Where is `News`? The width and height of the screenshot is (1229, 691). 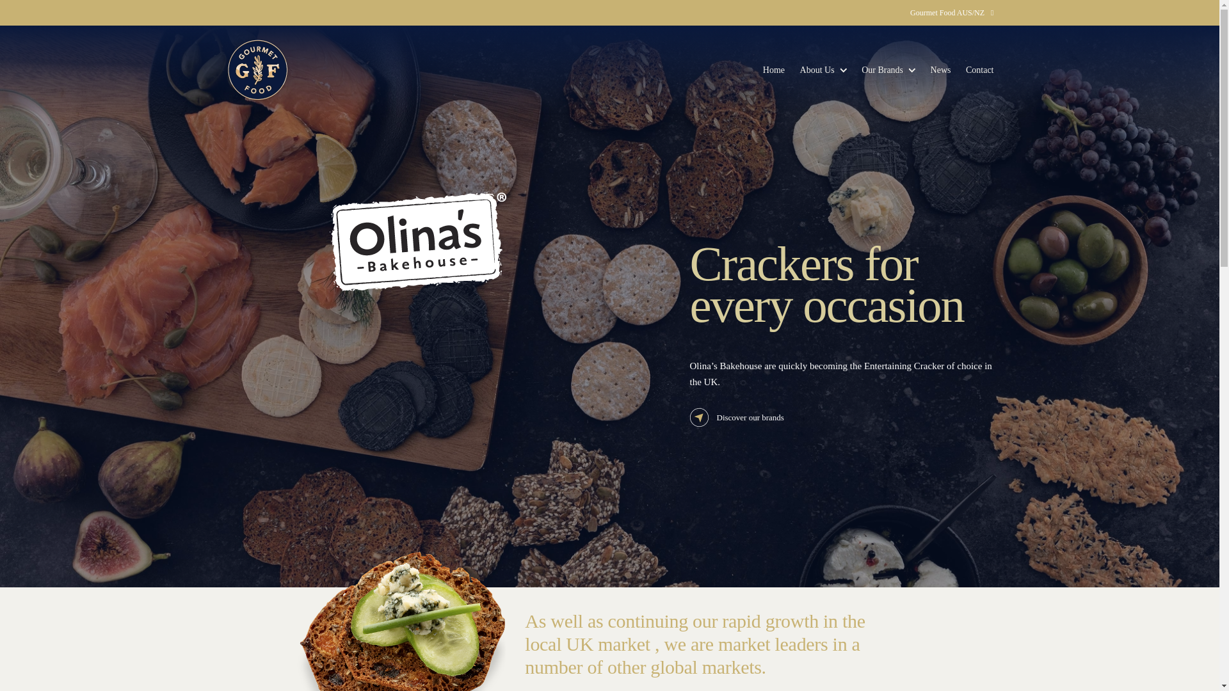
News is located at coordinates (941, 69).